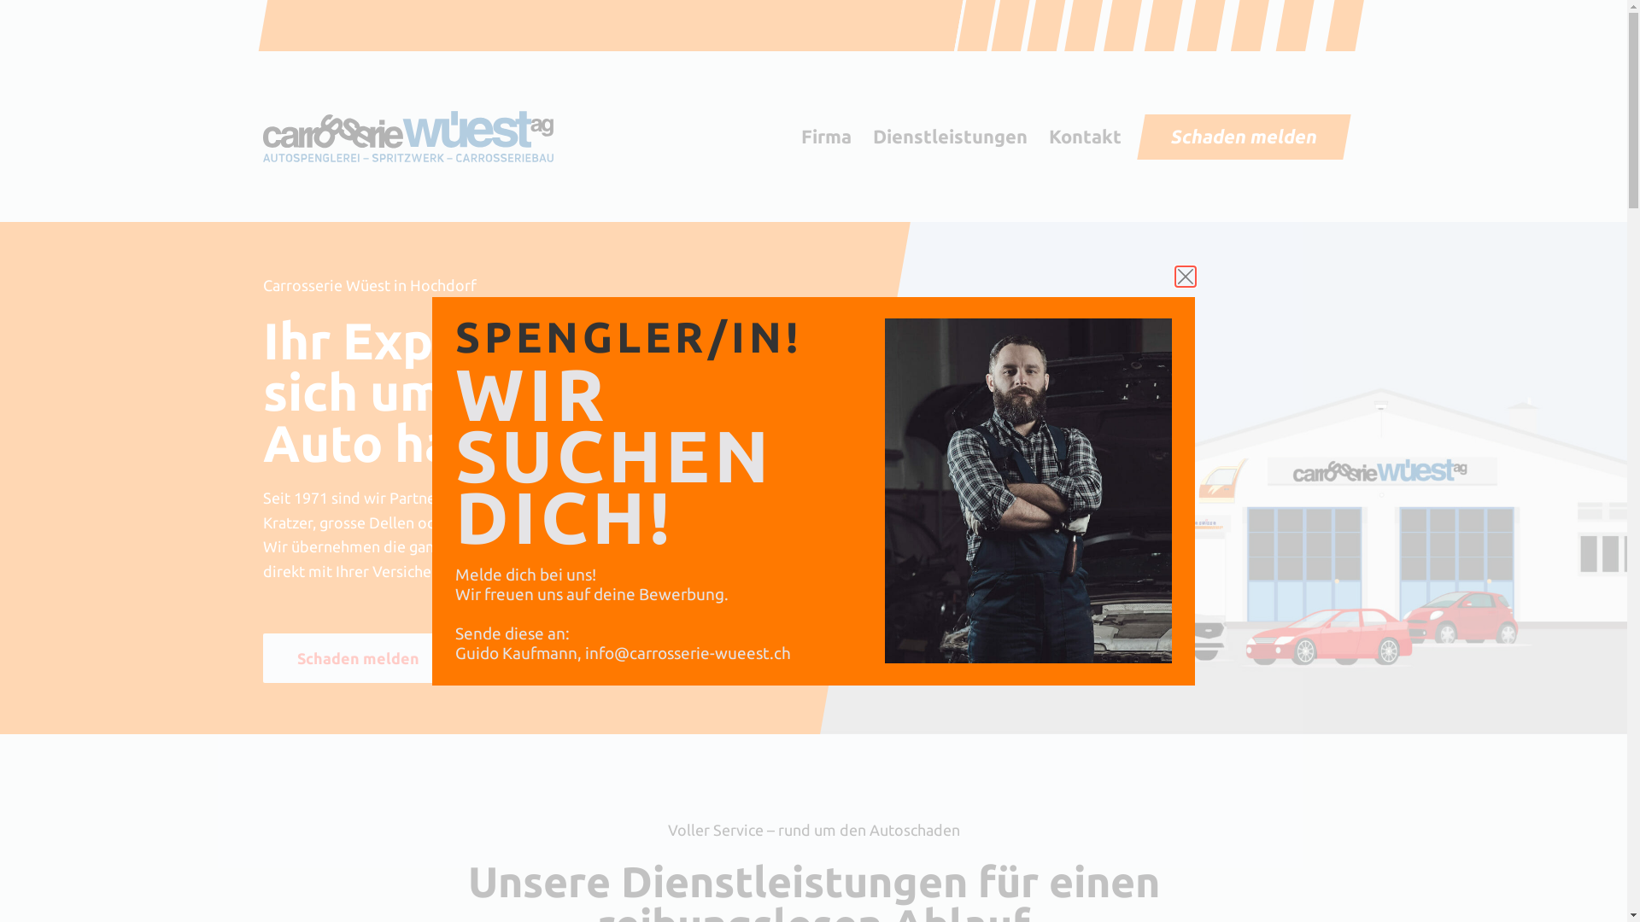  Describe the element at coordinates (17, 9) in the screenshot. I see `Zum Inhalt springen` at that location.